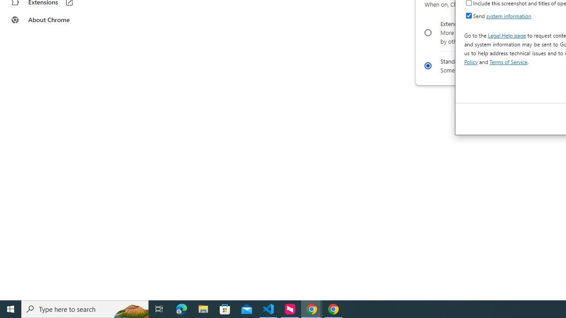  I want to click on Type here to search, so click(85, 309).